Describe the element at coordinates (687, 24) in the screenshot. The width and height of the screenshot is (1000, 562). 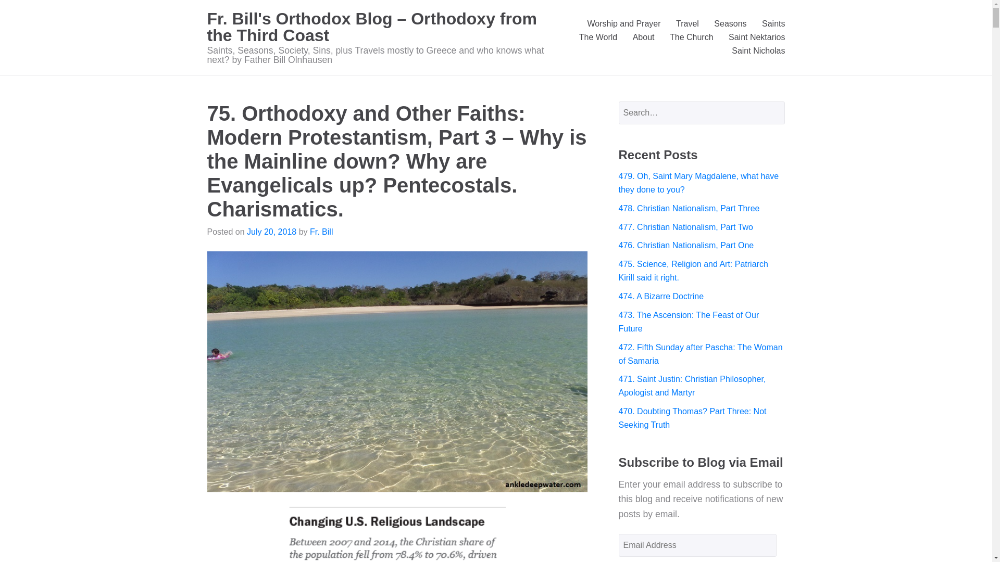
I see `Travel` at that location.